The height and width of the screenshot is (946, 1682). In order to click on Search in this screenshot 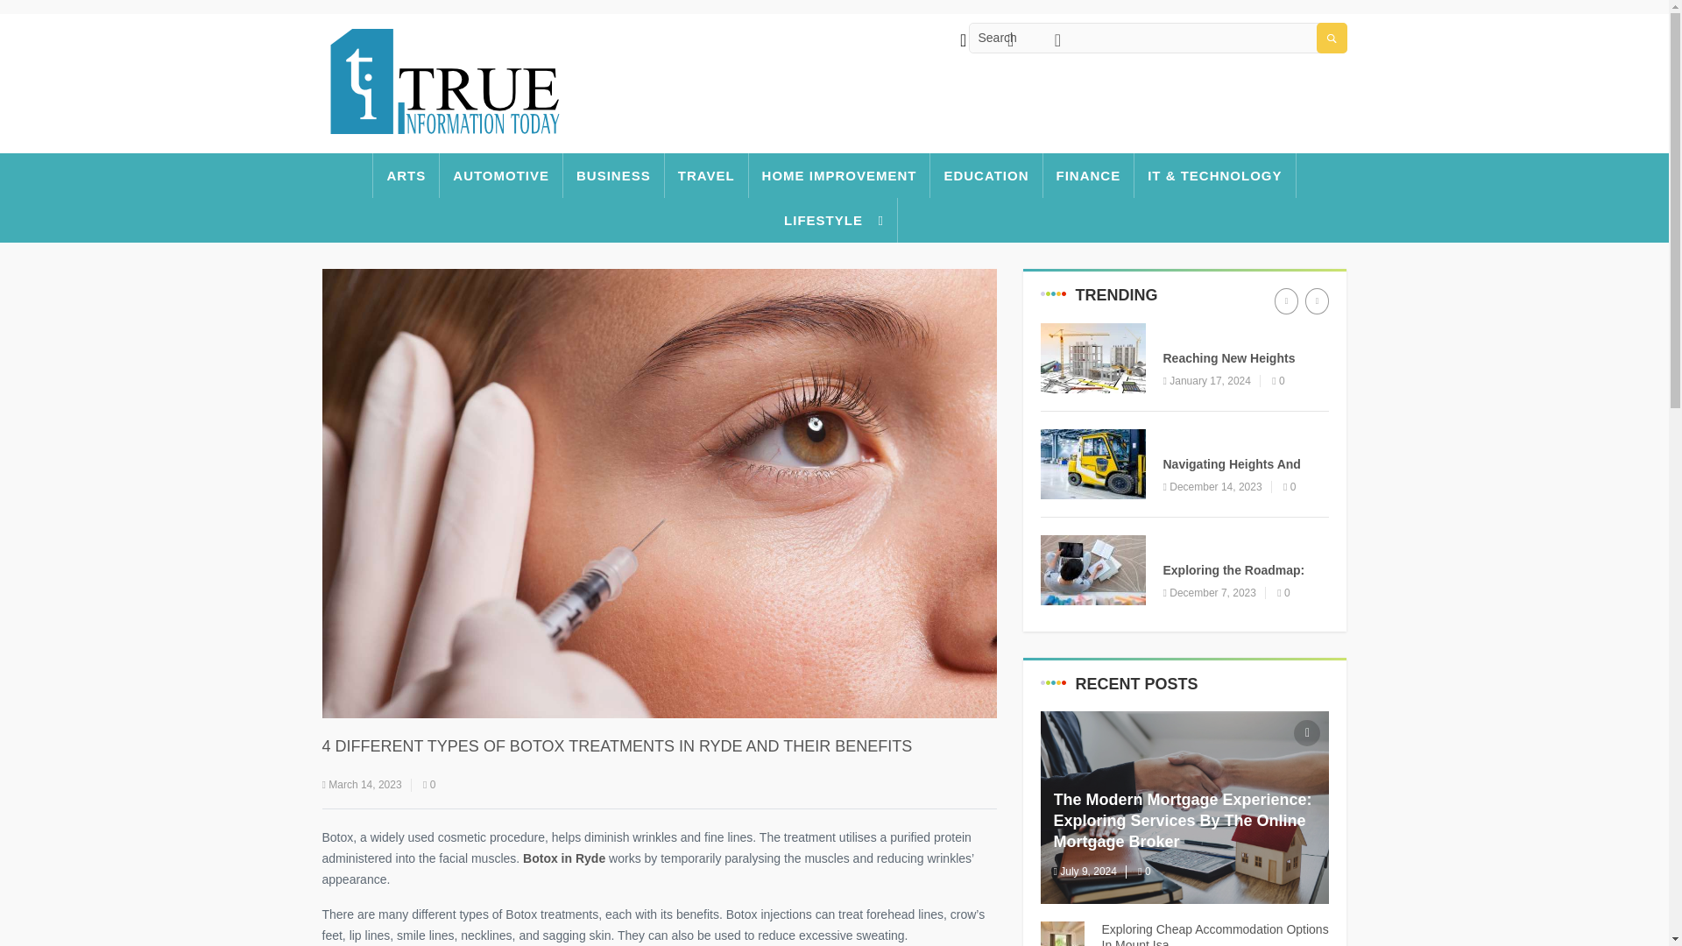, I will do `click(1156, 39)`.